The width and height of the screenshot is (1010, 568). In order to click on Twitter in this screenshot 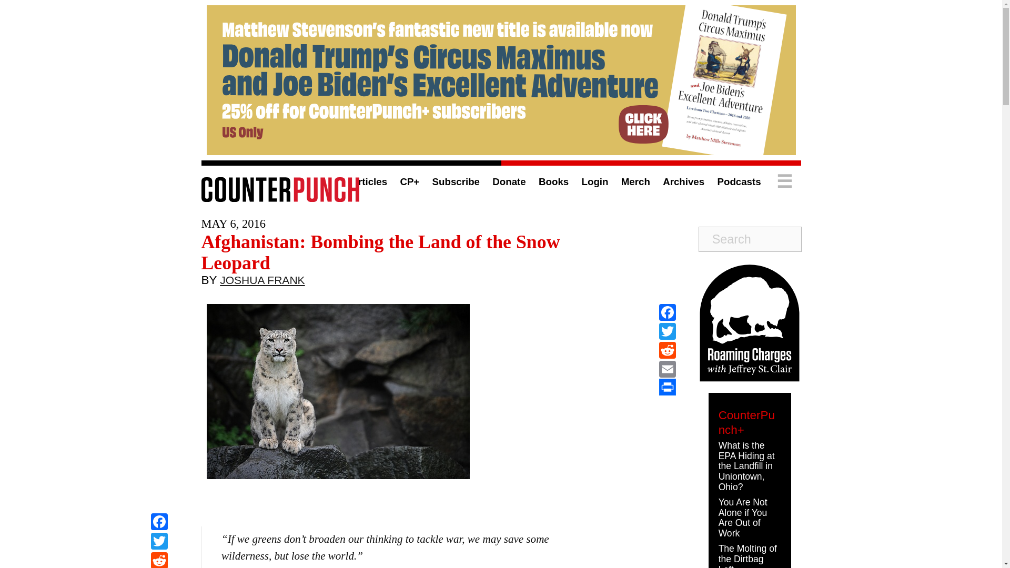, I will do `click(667, 331)`.